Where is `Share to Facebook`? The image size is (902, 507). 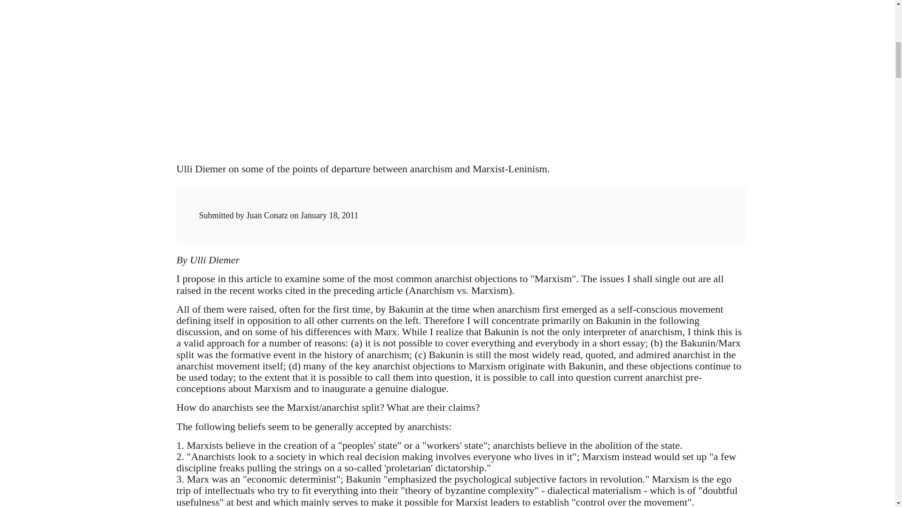 Share to Facebook is located at coordinates (567, 207).